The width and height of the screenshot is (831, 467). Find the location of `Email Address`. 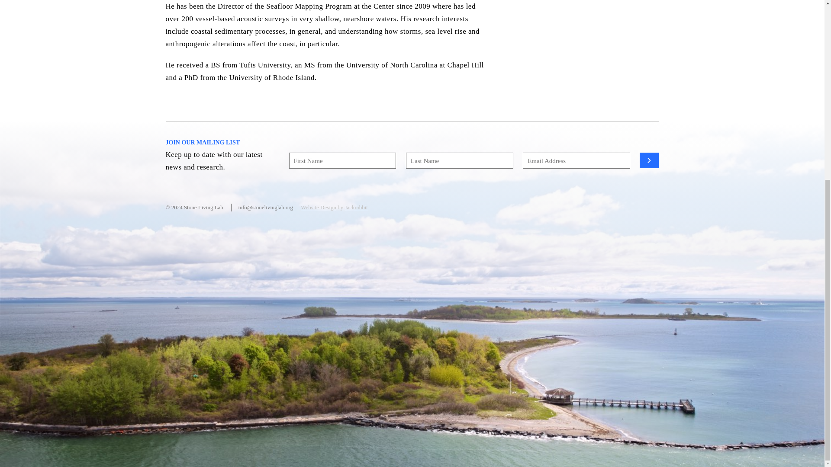

Email Address is located at coordinates (576, 160).